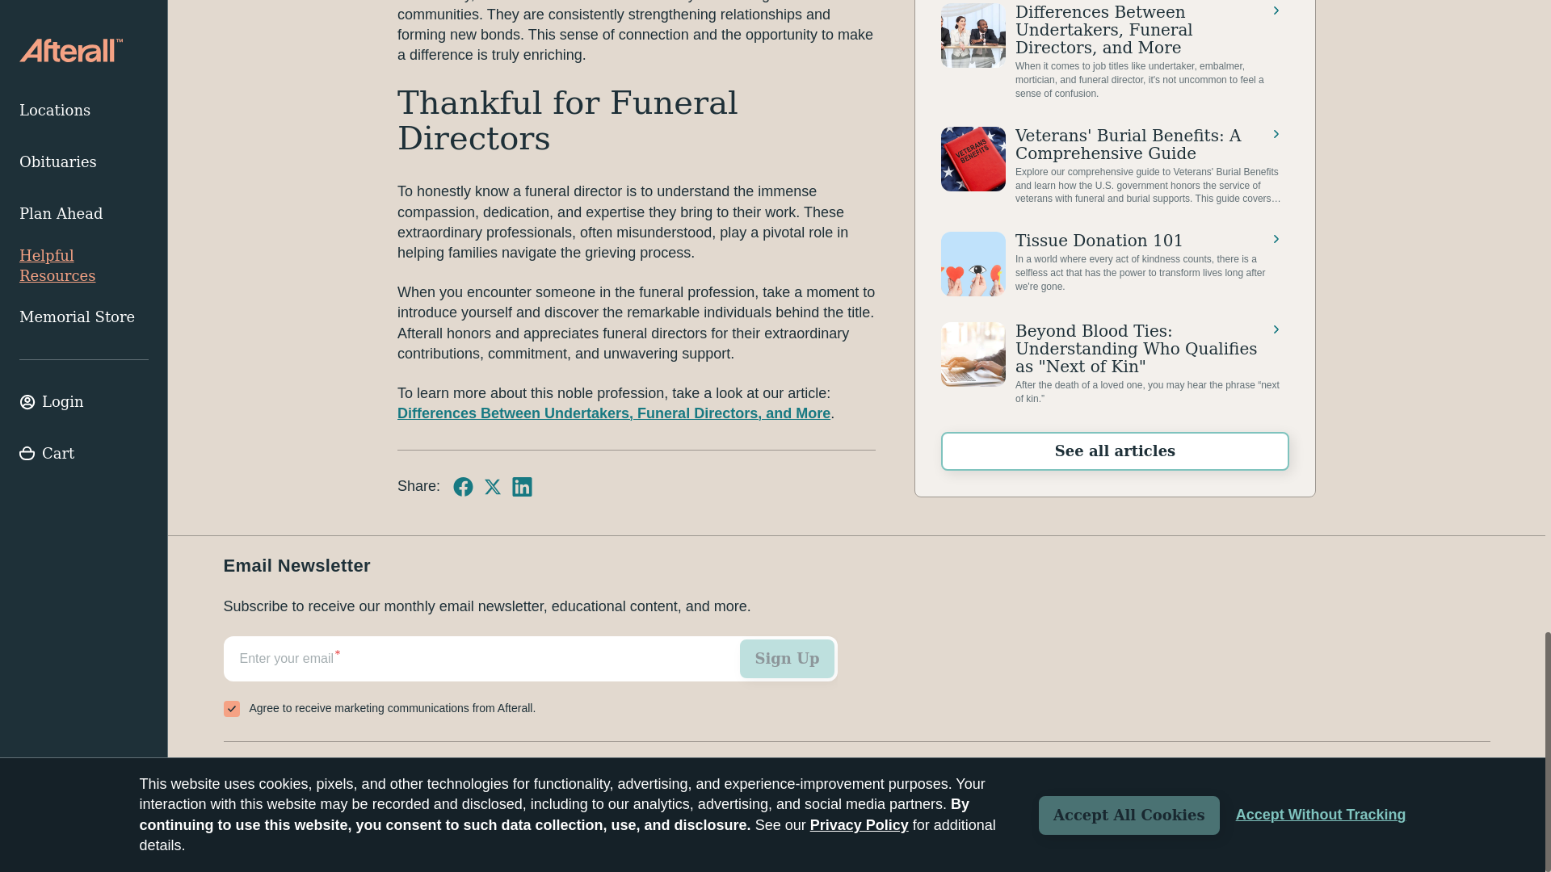 The image size is (1551, 872). I want to click on LinkedIn, so click(522, 486).